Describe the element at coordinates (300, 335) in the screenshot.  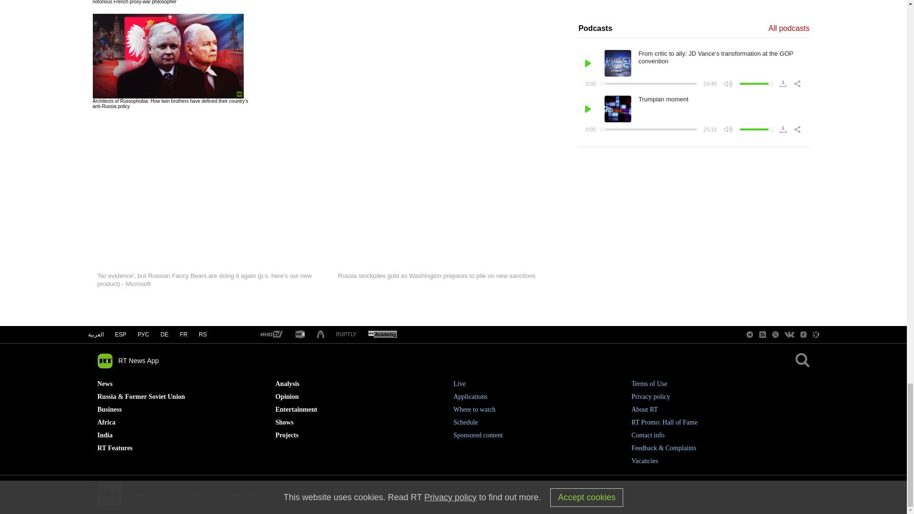
I see `RT ` at that location.